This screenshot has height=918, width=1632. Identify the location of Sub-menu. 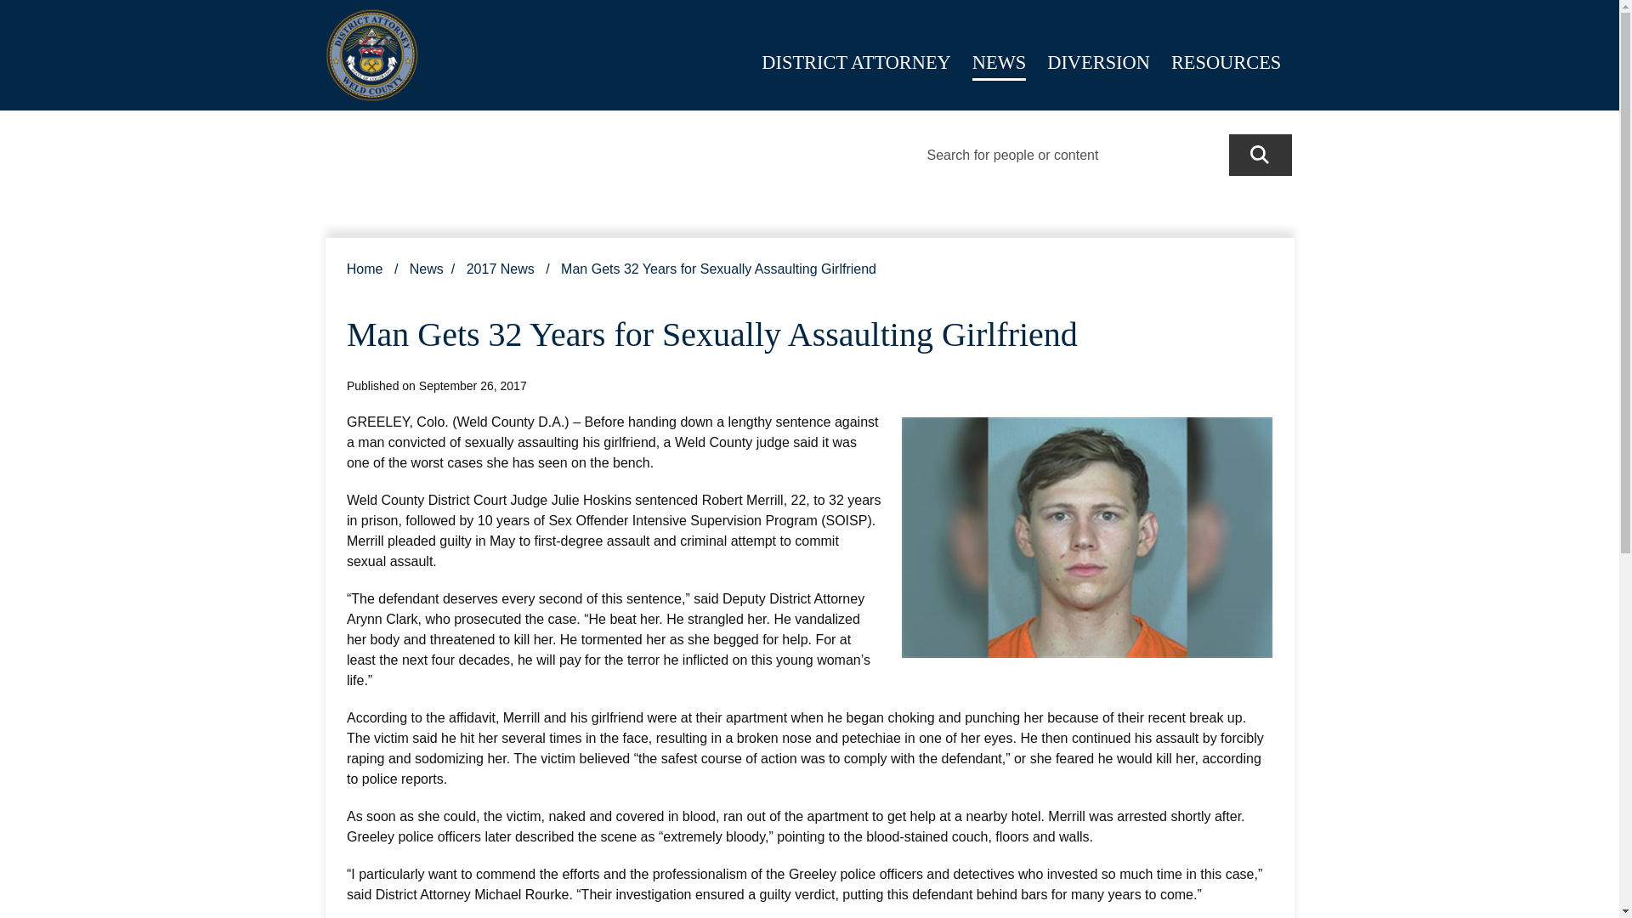
(1007, 53).